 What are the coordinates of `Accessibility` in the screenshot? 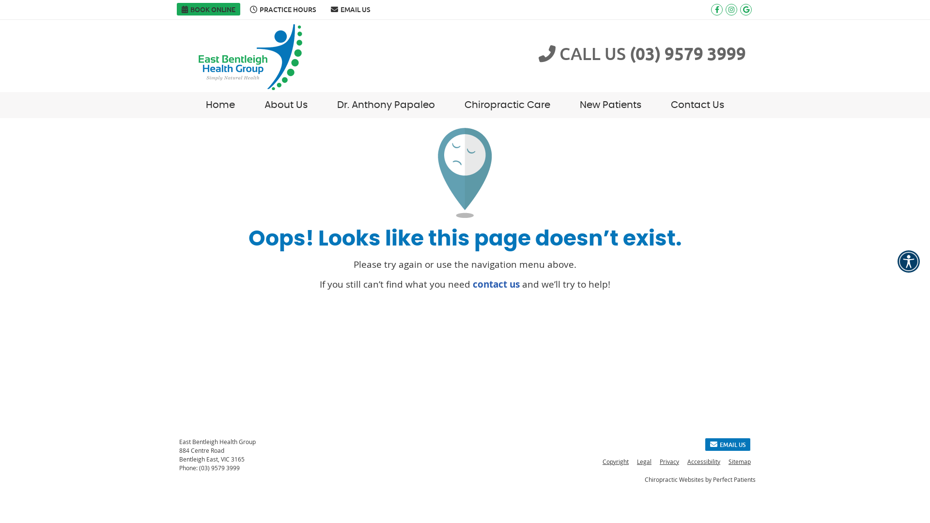 It's located at (704, 461).